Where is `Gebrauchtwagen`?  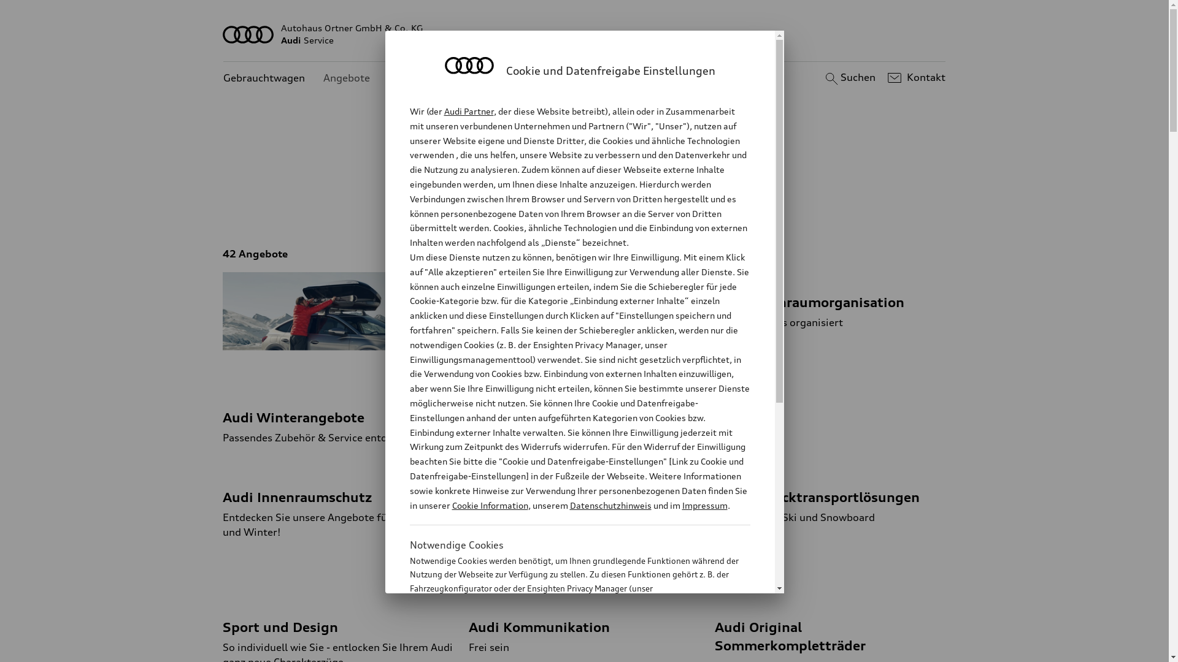 Gebrauchtwagen is located at coordinates (264, 78).